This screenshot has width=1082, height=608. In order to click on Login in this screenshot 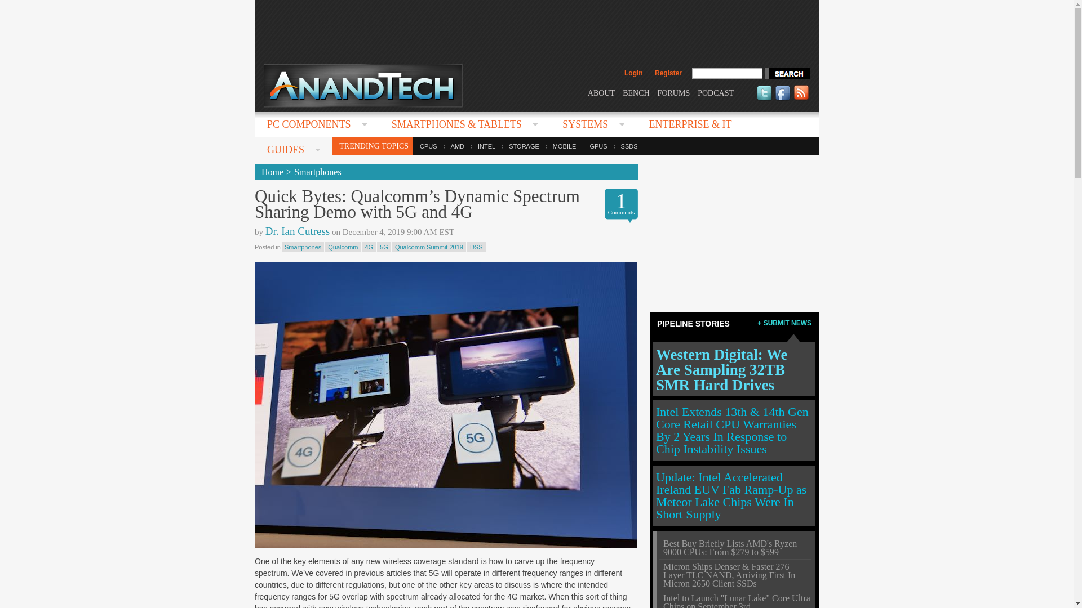, I will do `click(633, 73)`.